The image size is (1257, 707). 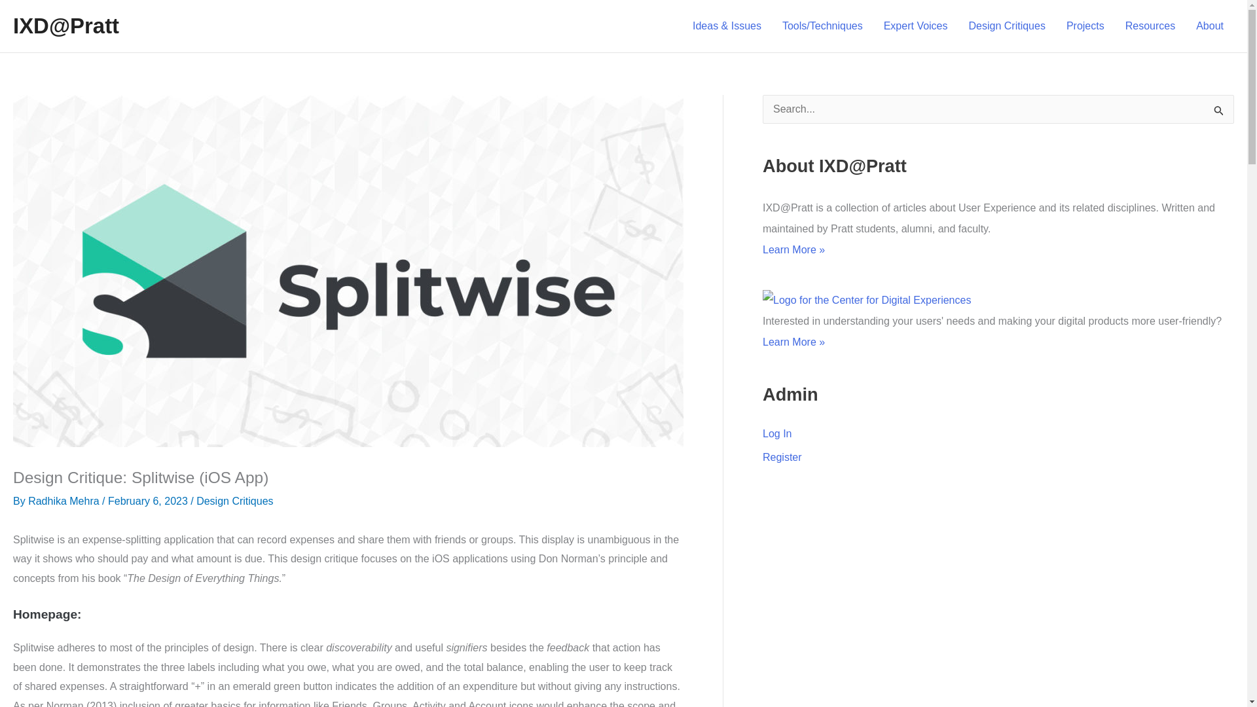 What do you see at coordinates (1085, 26) in the screenshot?
I see `Projects` at bounding box center [1085, 26].